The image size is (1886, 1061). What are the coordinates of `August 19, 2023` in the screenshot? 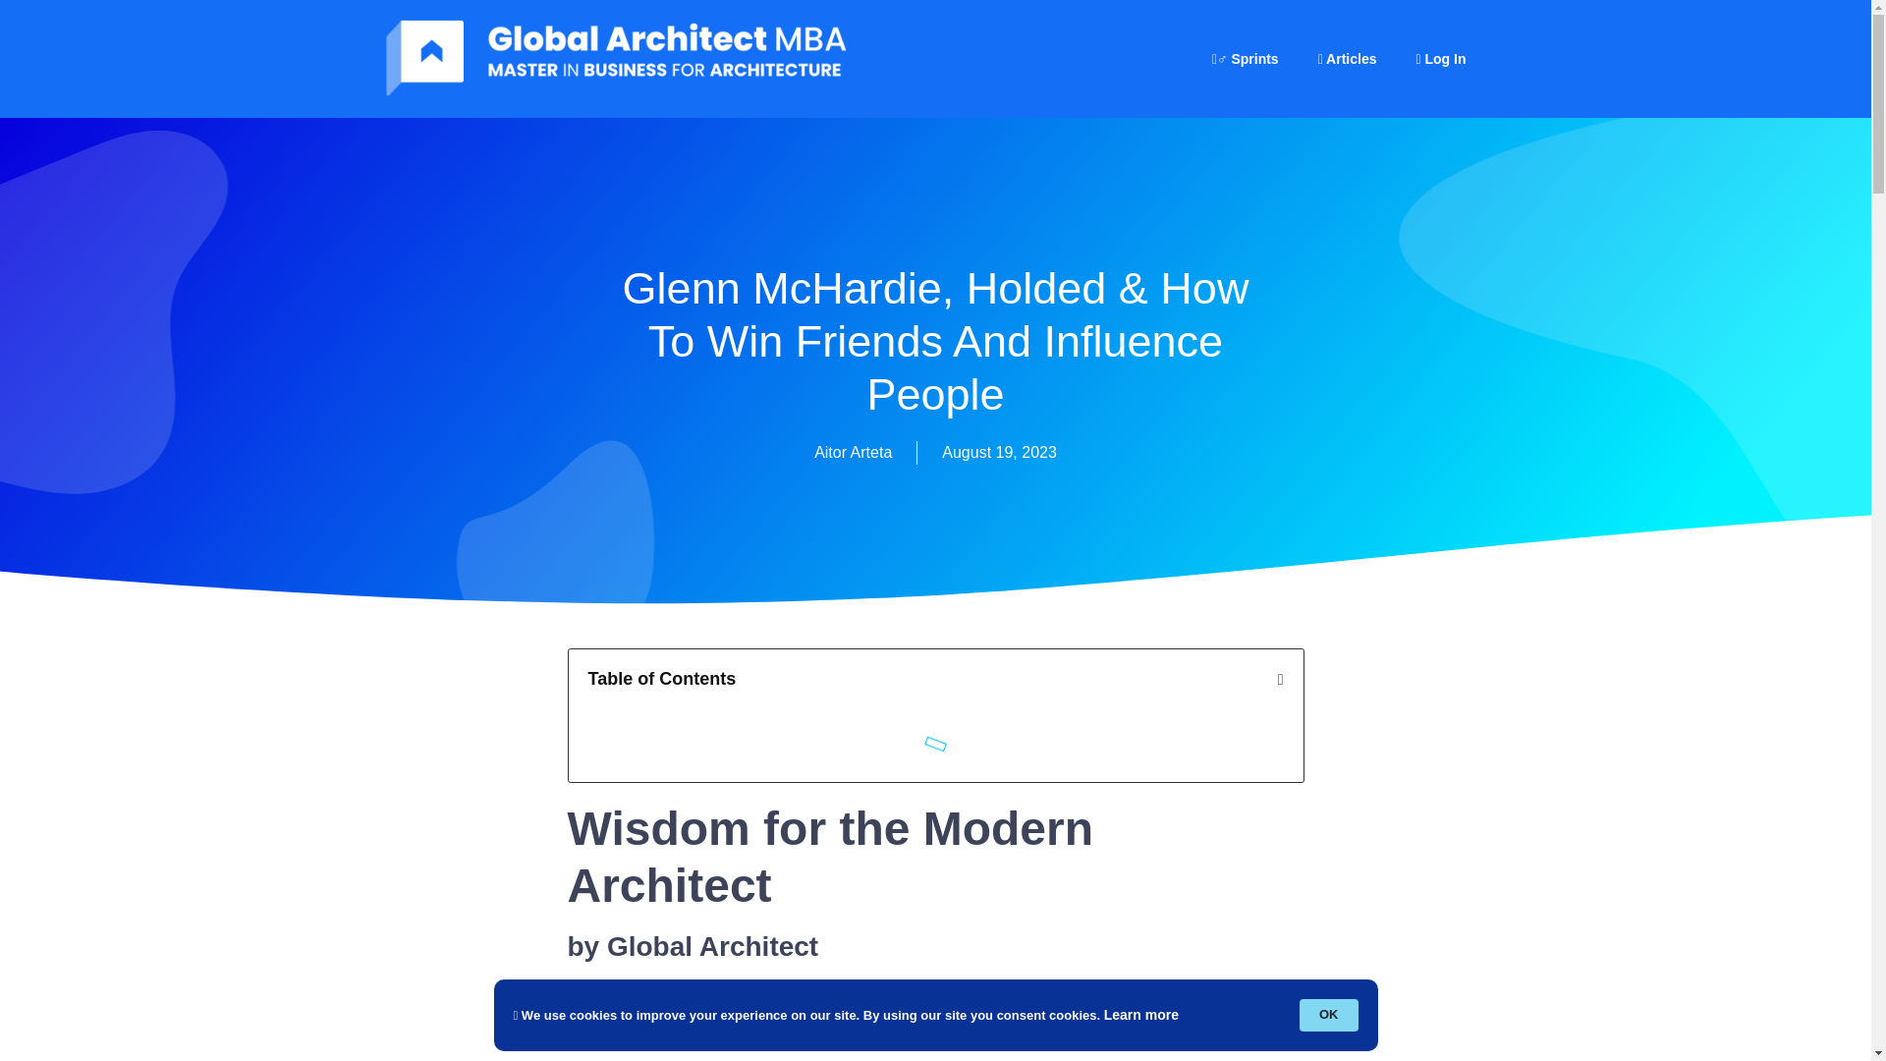 It's located at (998, 453).